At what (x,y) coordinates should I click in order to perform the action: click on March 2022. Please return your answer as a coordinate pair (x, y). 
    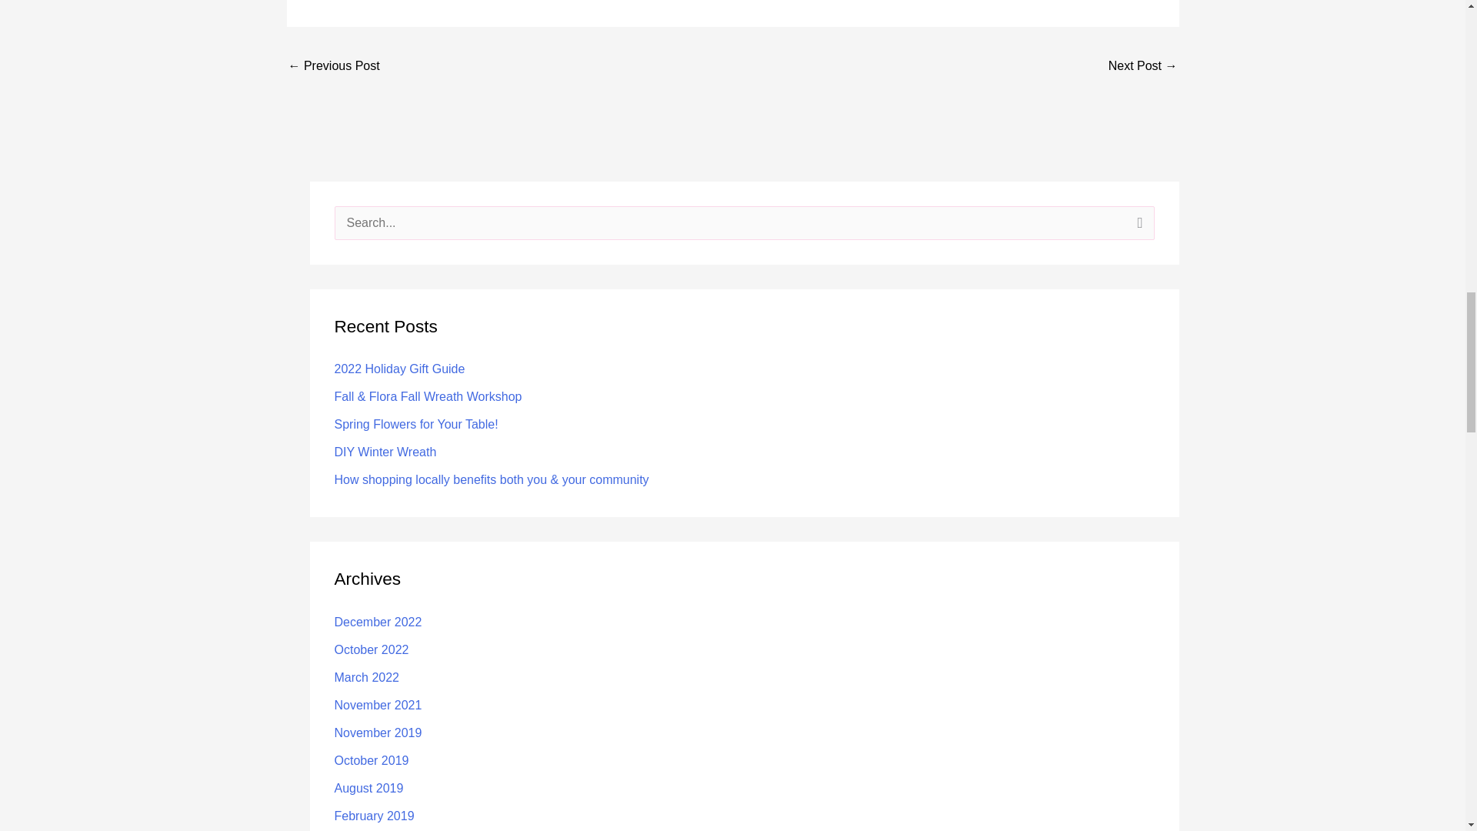
    Looking at the image, I should click on (366, 677).